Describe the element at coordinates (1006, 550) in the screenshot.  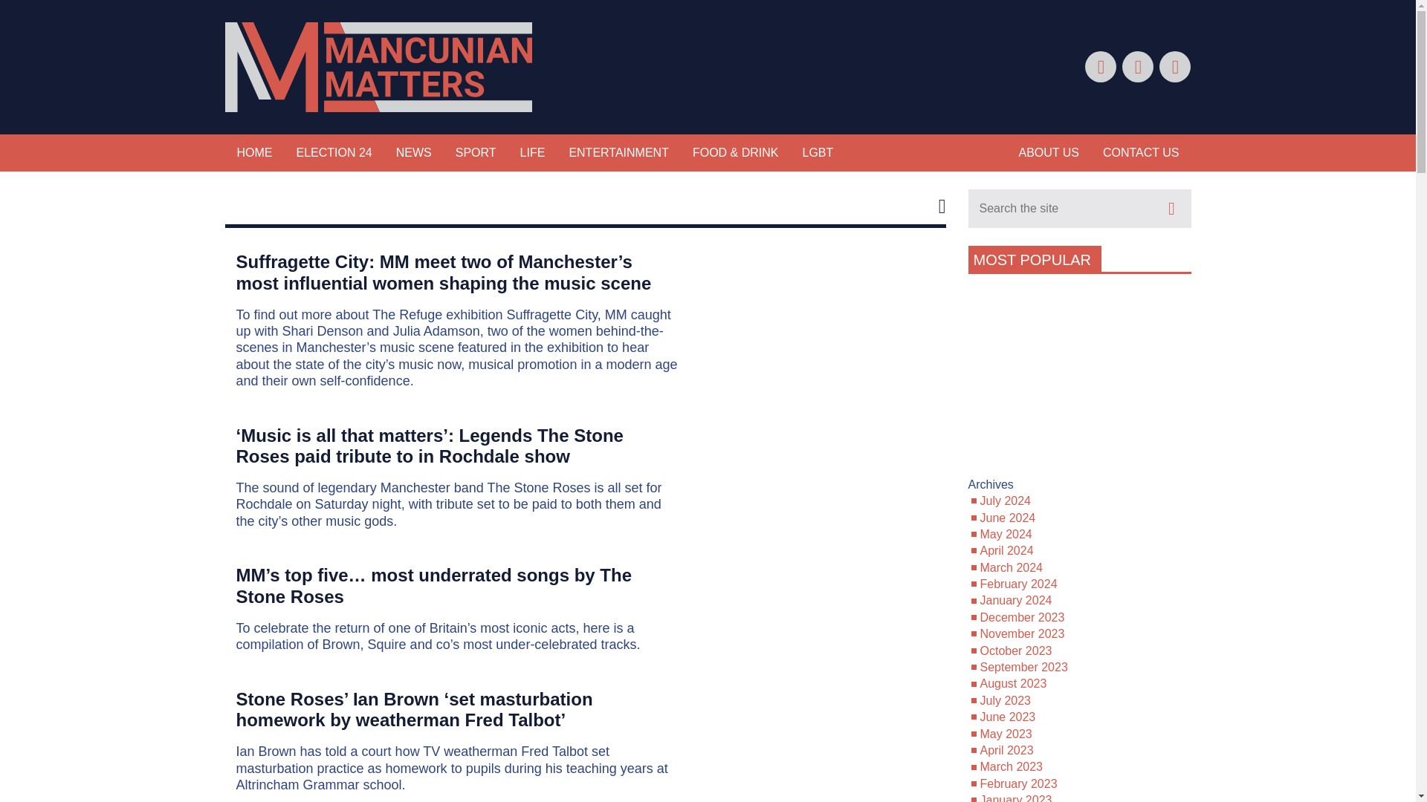
I see `April 2024` at that location.